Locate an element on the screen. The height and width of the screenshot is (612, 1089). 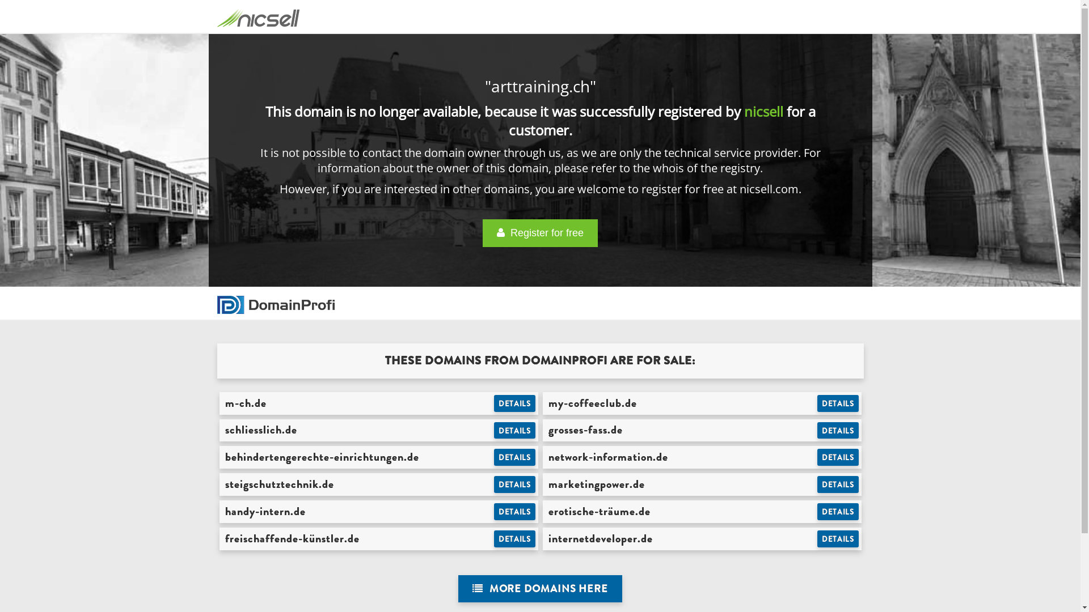
  Register for free is located at coordinates (540, 233).